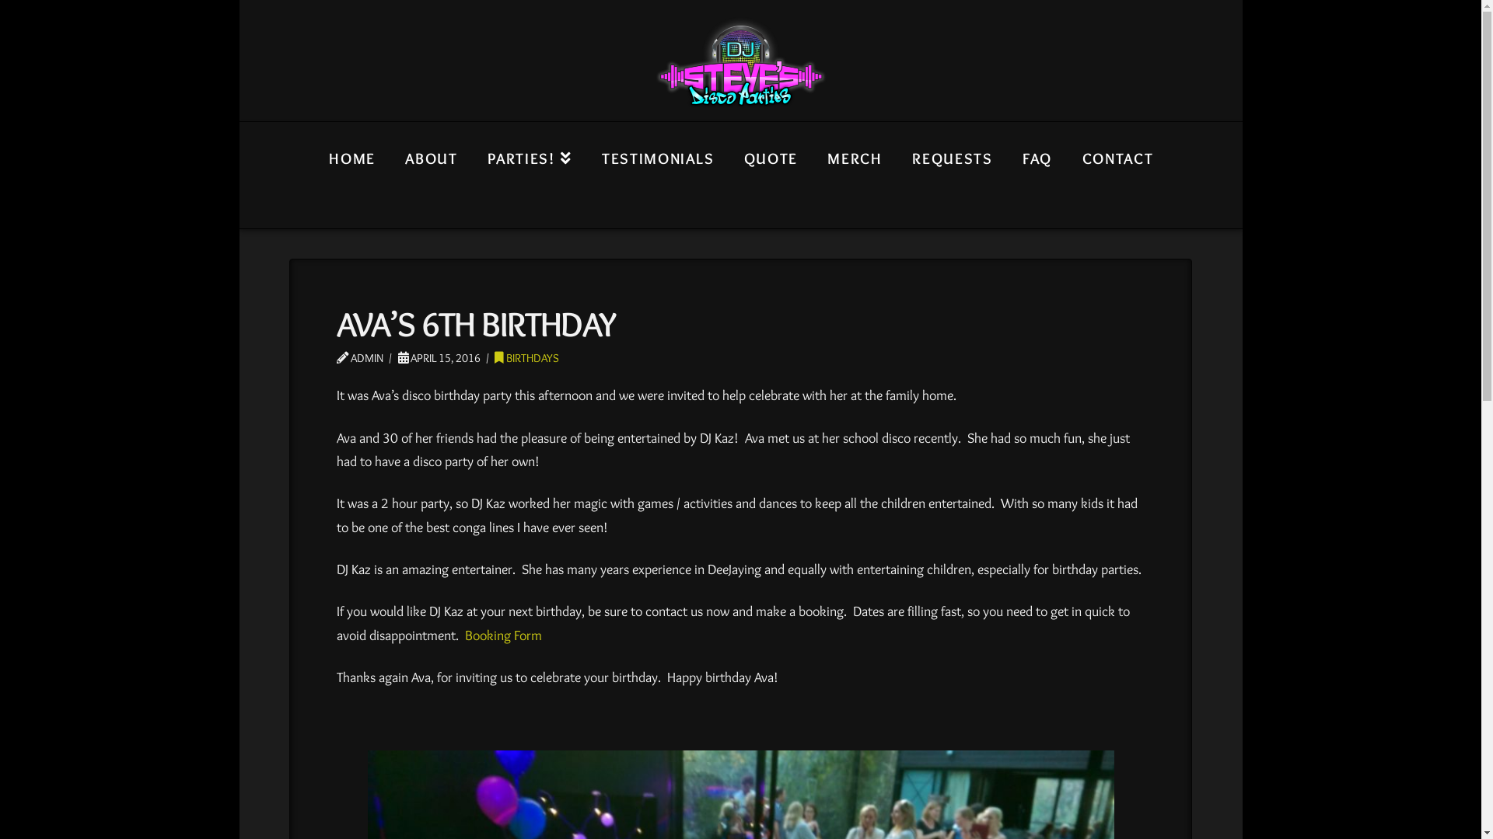  What do you see at coordinates (529, 174) in the screenshot?
I see `PARTIES!` at bounding box center [529, 174].